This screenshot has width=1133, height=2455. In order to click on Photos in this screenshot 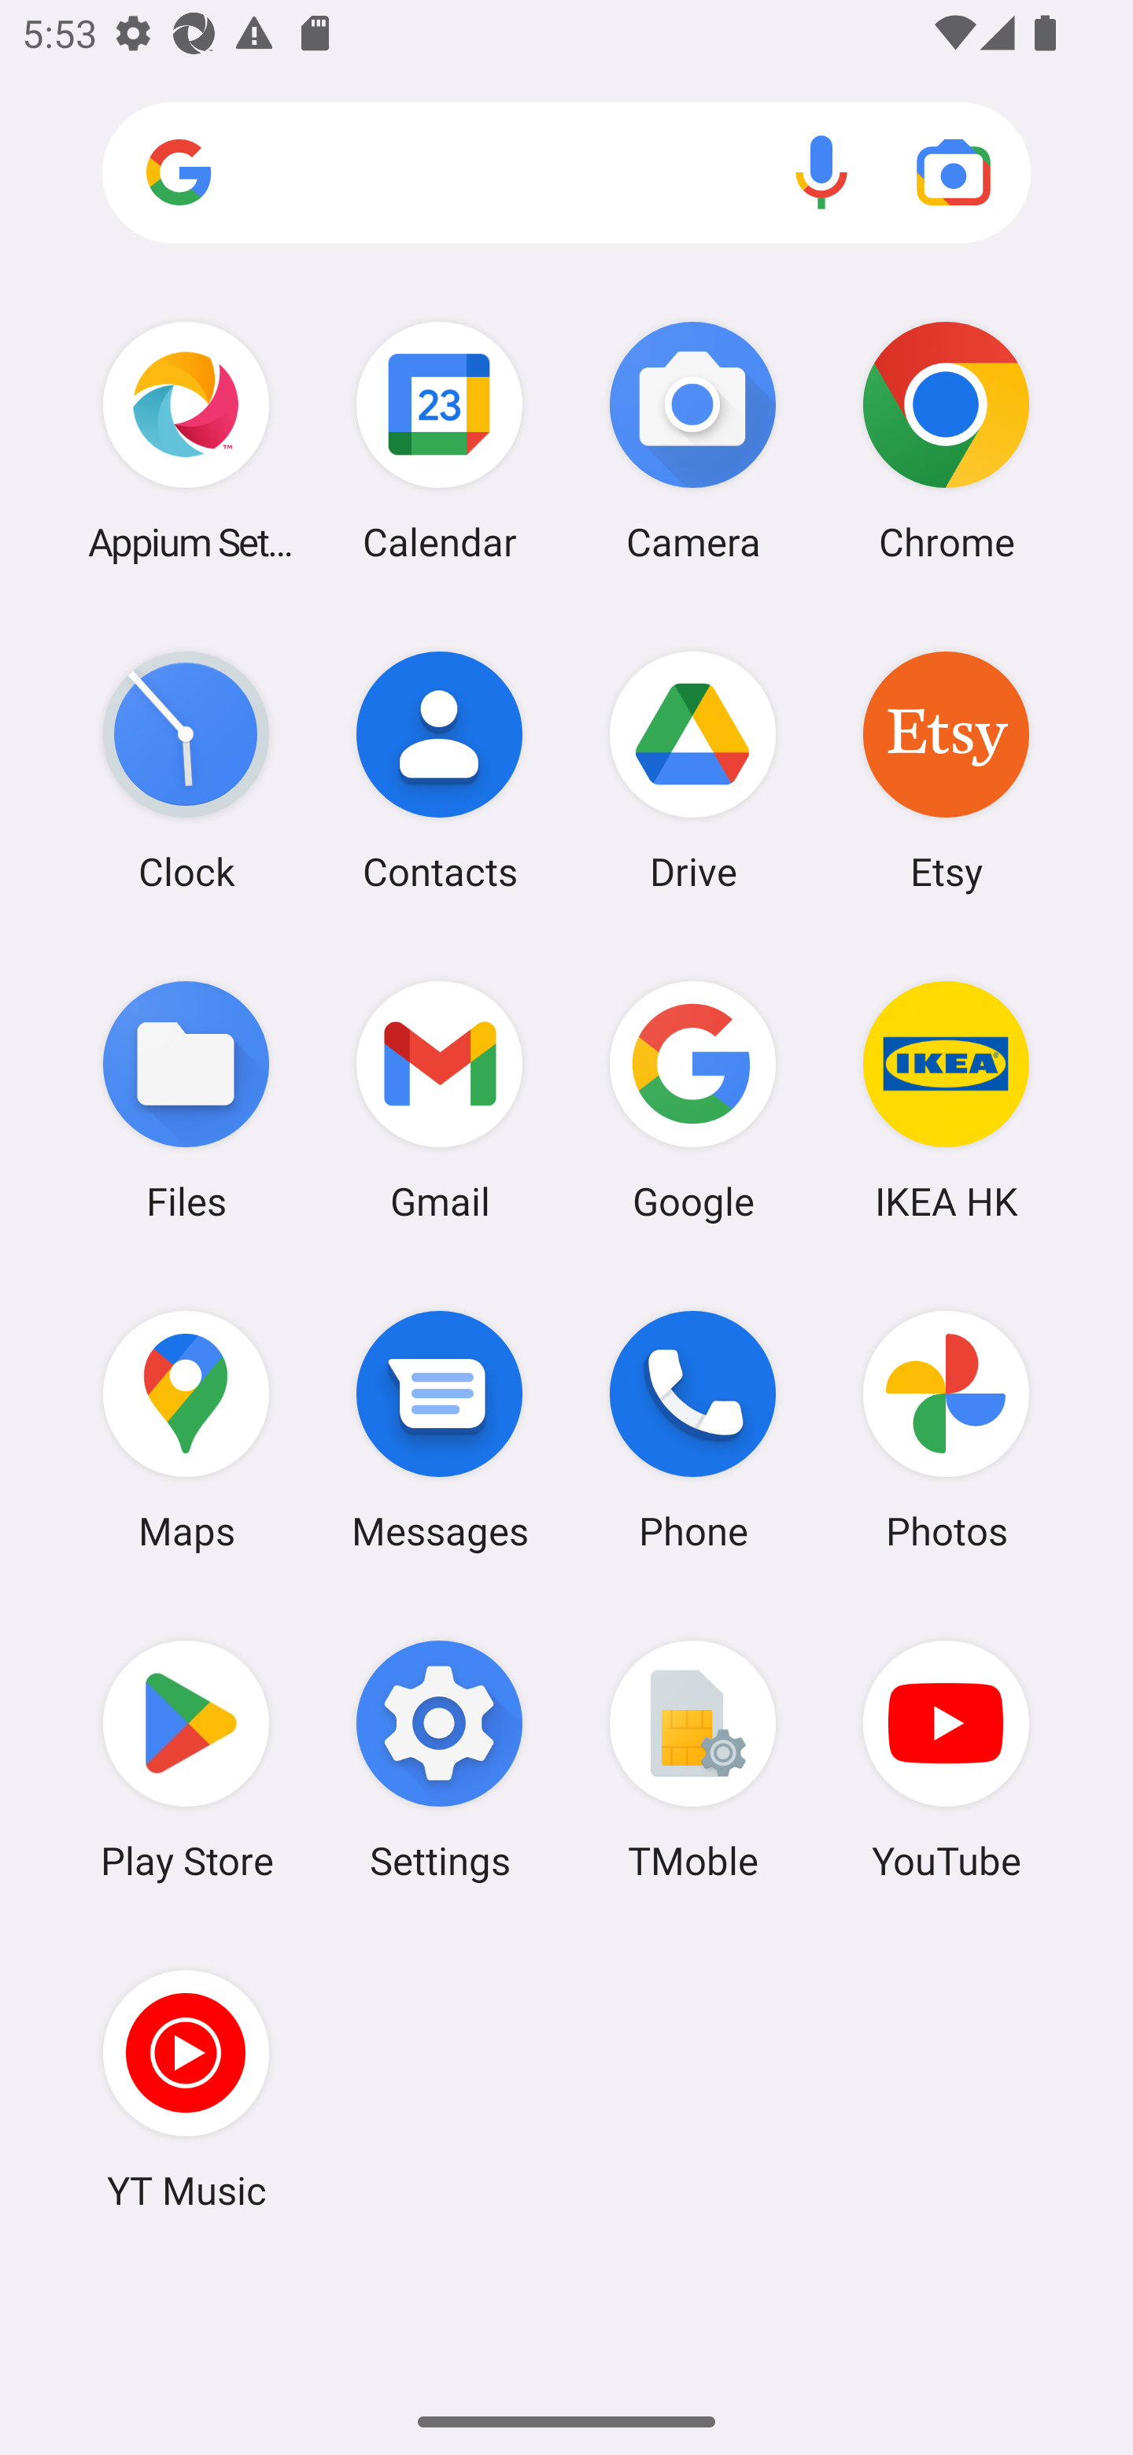, I will do `click(946, 1430)`.